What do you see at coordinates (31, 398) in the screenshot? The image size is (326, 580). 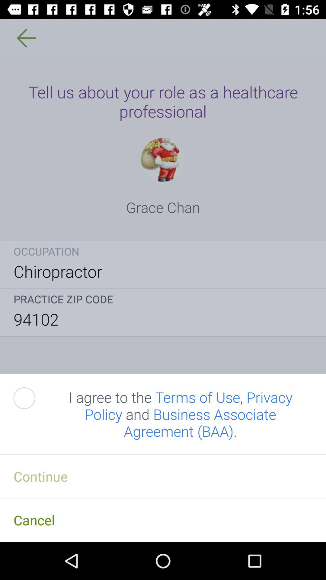 I see `turn off the item at the bottom left corner` at bounding box center [31, 398].